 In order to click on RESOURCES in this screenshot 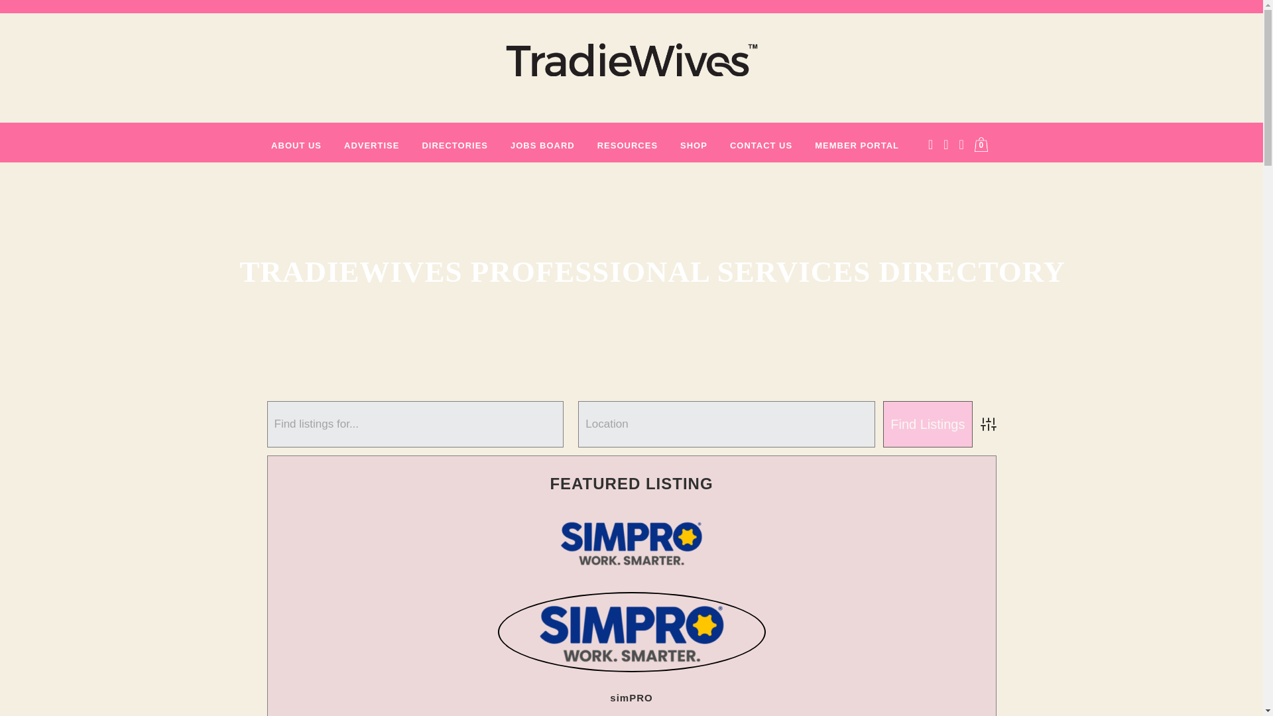, I will do `click(627, 146)`.